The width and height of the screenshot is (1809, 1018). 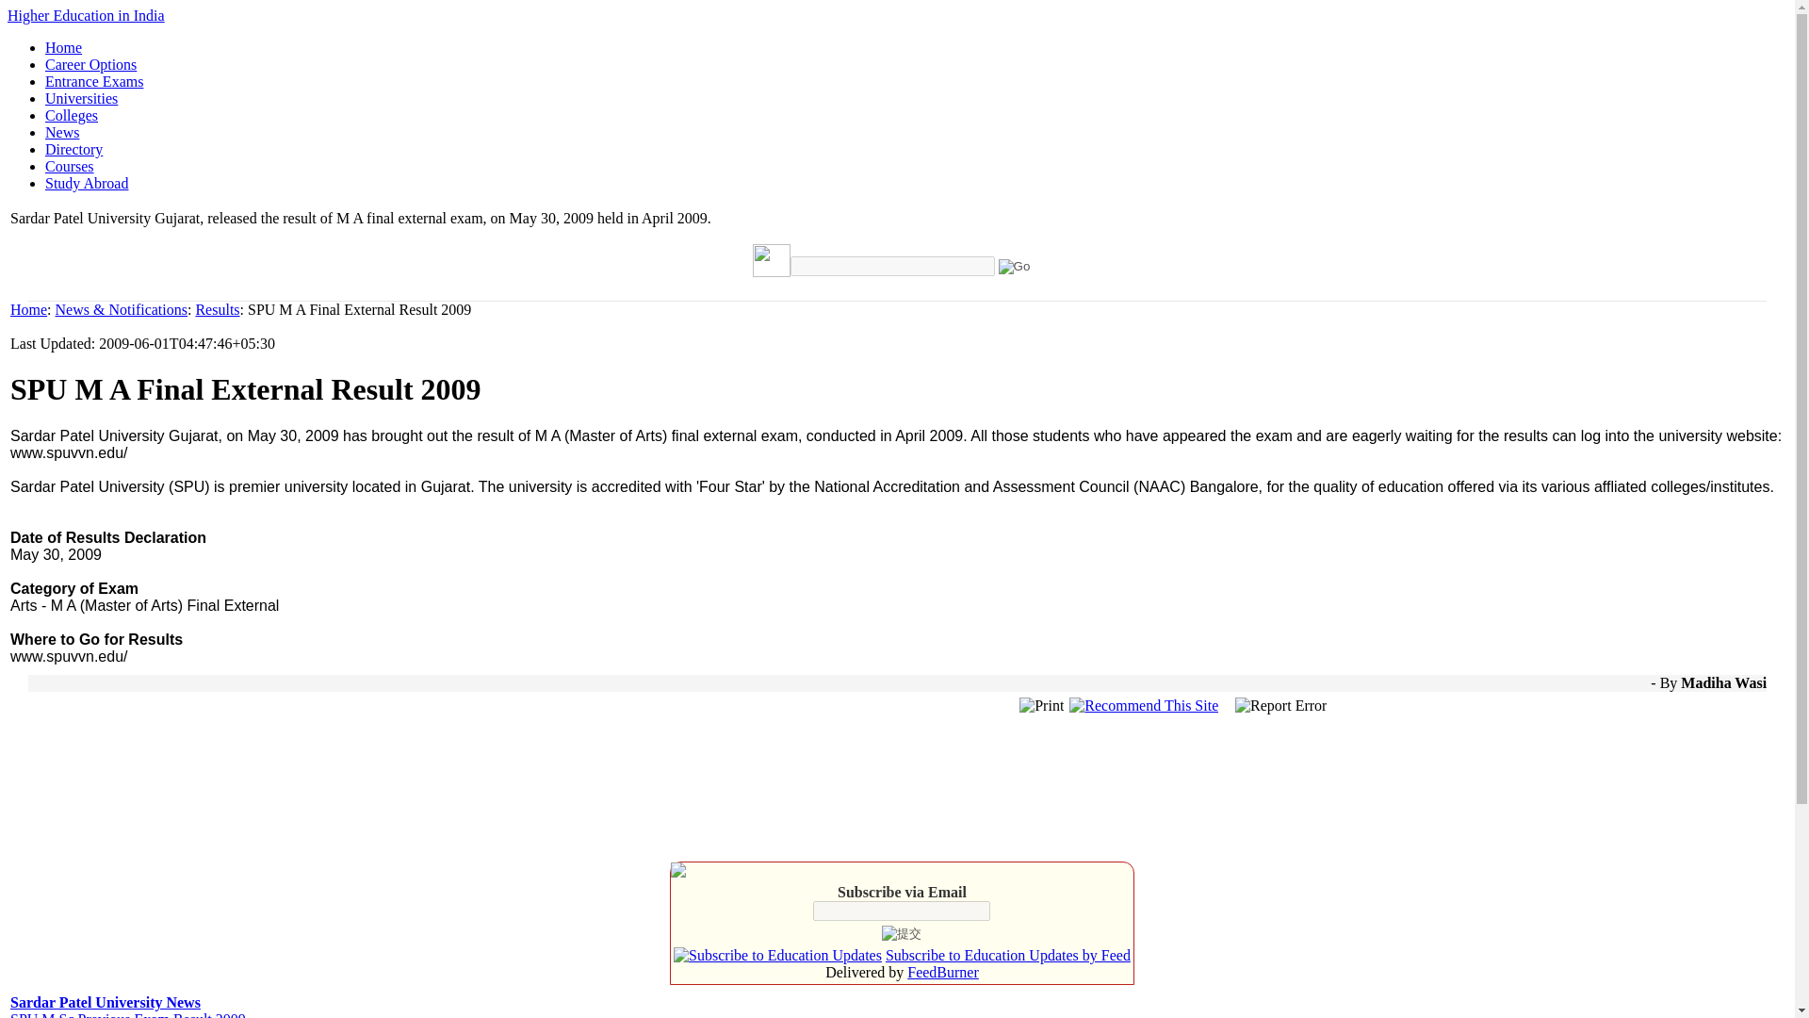 What do you see at coordinates (94, 81) in the screenshot?
I see `Entrance Exams` at bounding box center [94, 81].